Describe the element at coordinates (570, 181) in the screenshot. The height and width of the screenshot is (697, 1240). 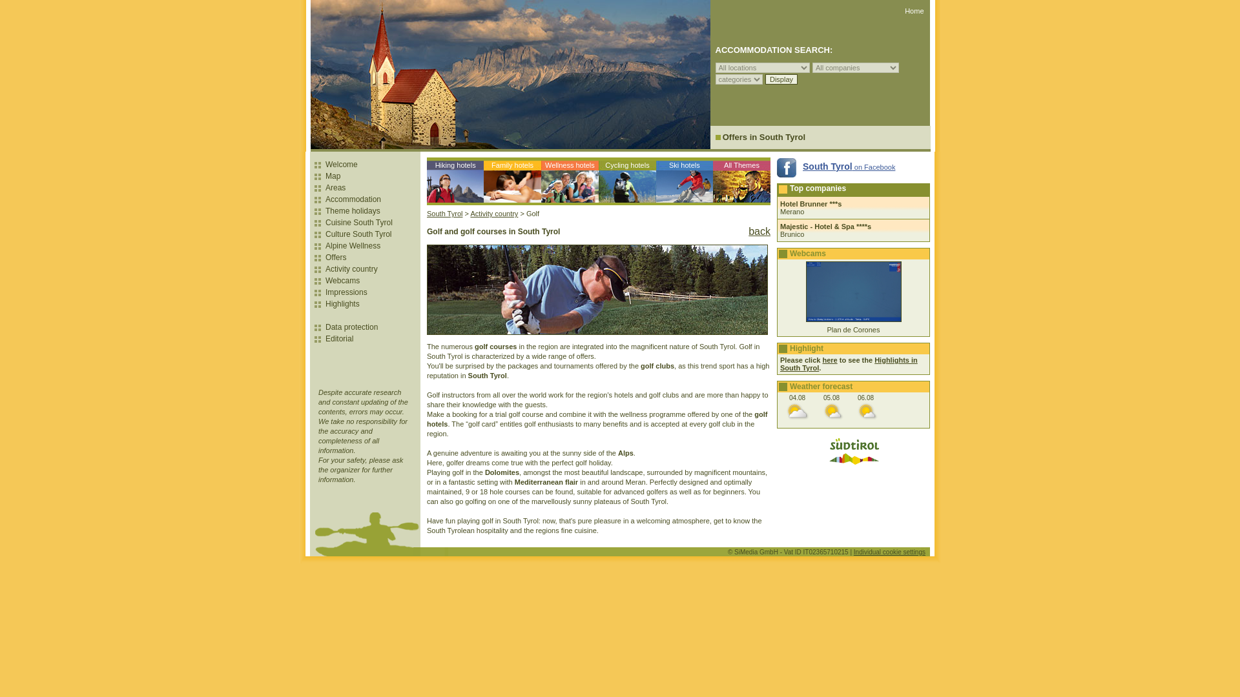
I see `Wellness hotels` at that location.